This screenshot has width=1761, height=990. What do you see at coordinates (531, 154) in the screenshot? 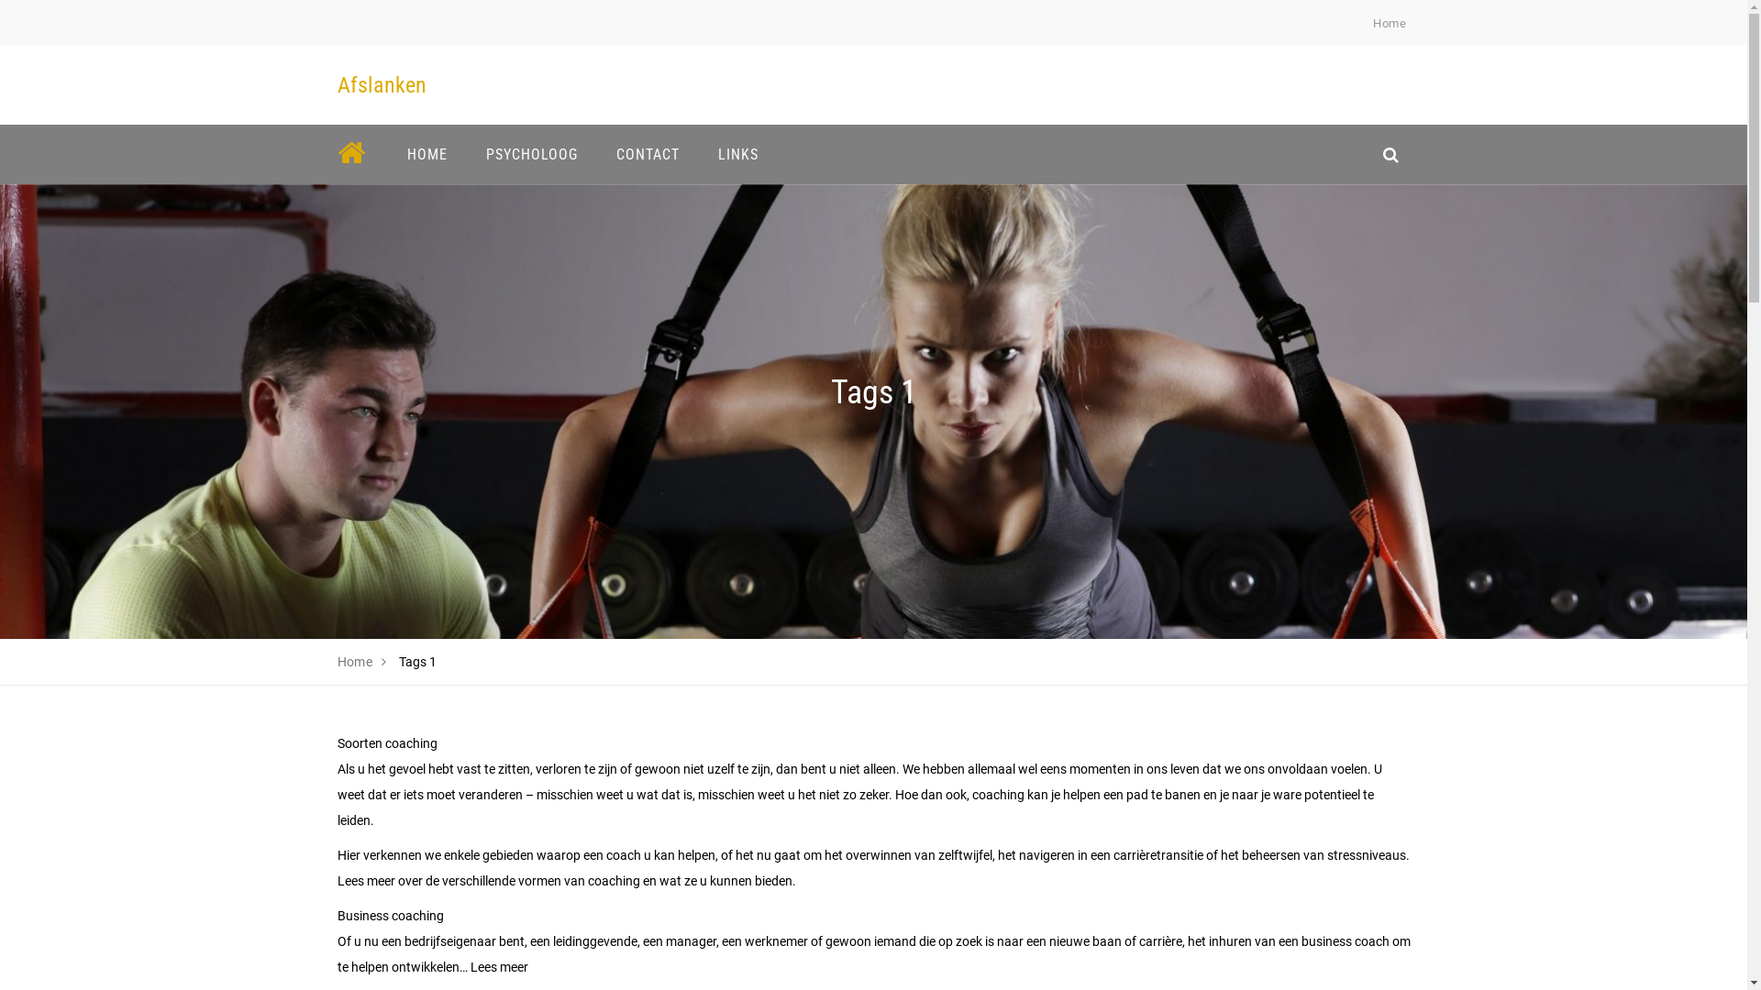
I see `PSYCHOLOOG` at bounding box center [531, 154].